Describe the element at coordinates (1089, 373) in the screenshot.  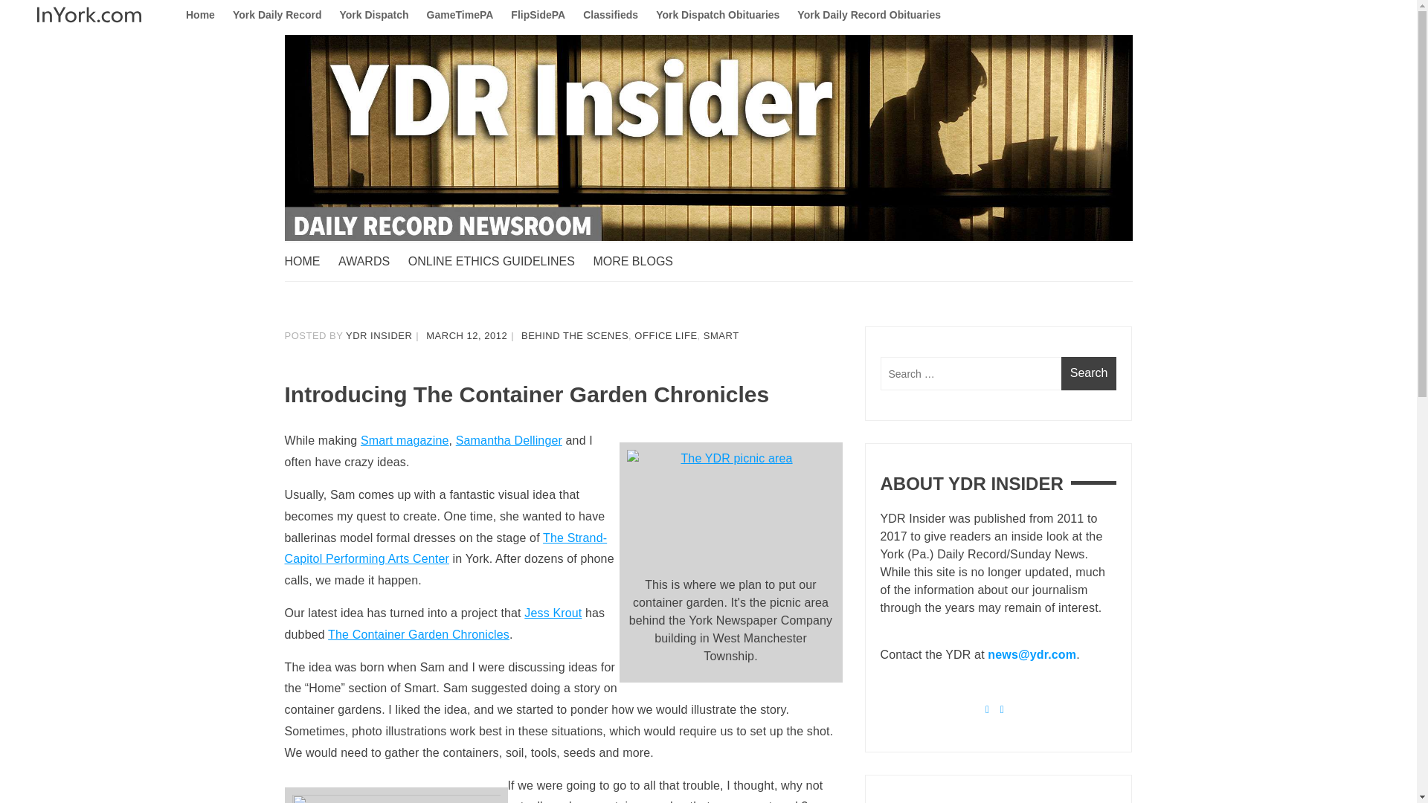
I see `Search` at that location.